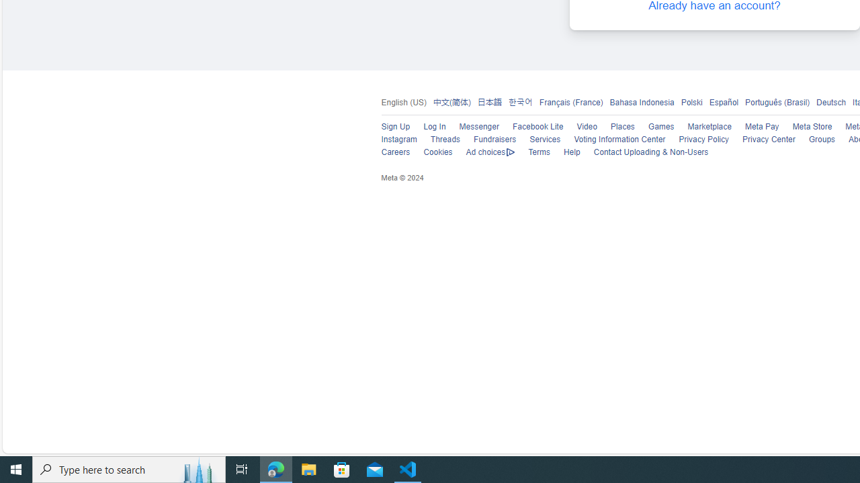 The width and height of the screenshot is (860, 483). Describe the element at coordinates (830, 102) in the screenshot. I see `Deutsch` at that location.